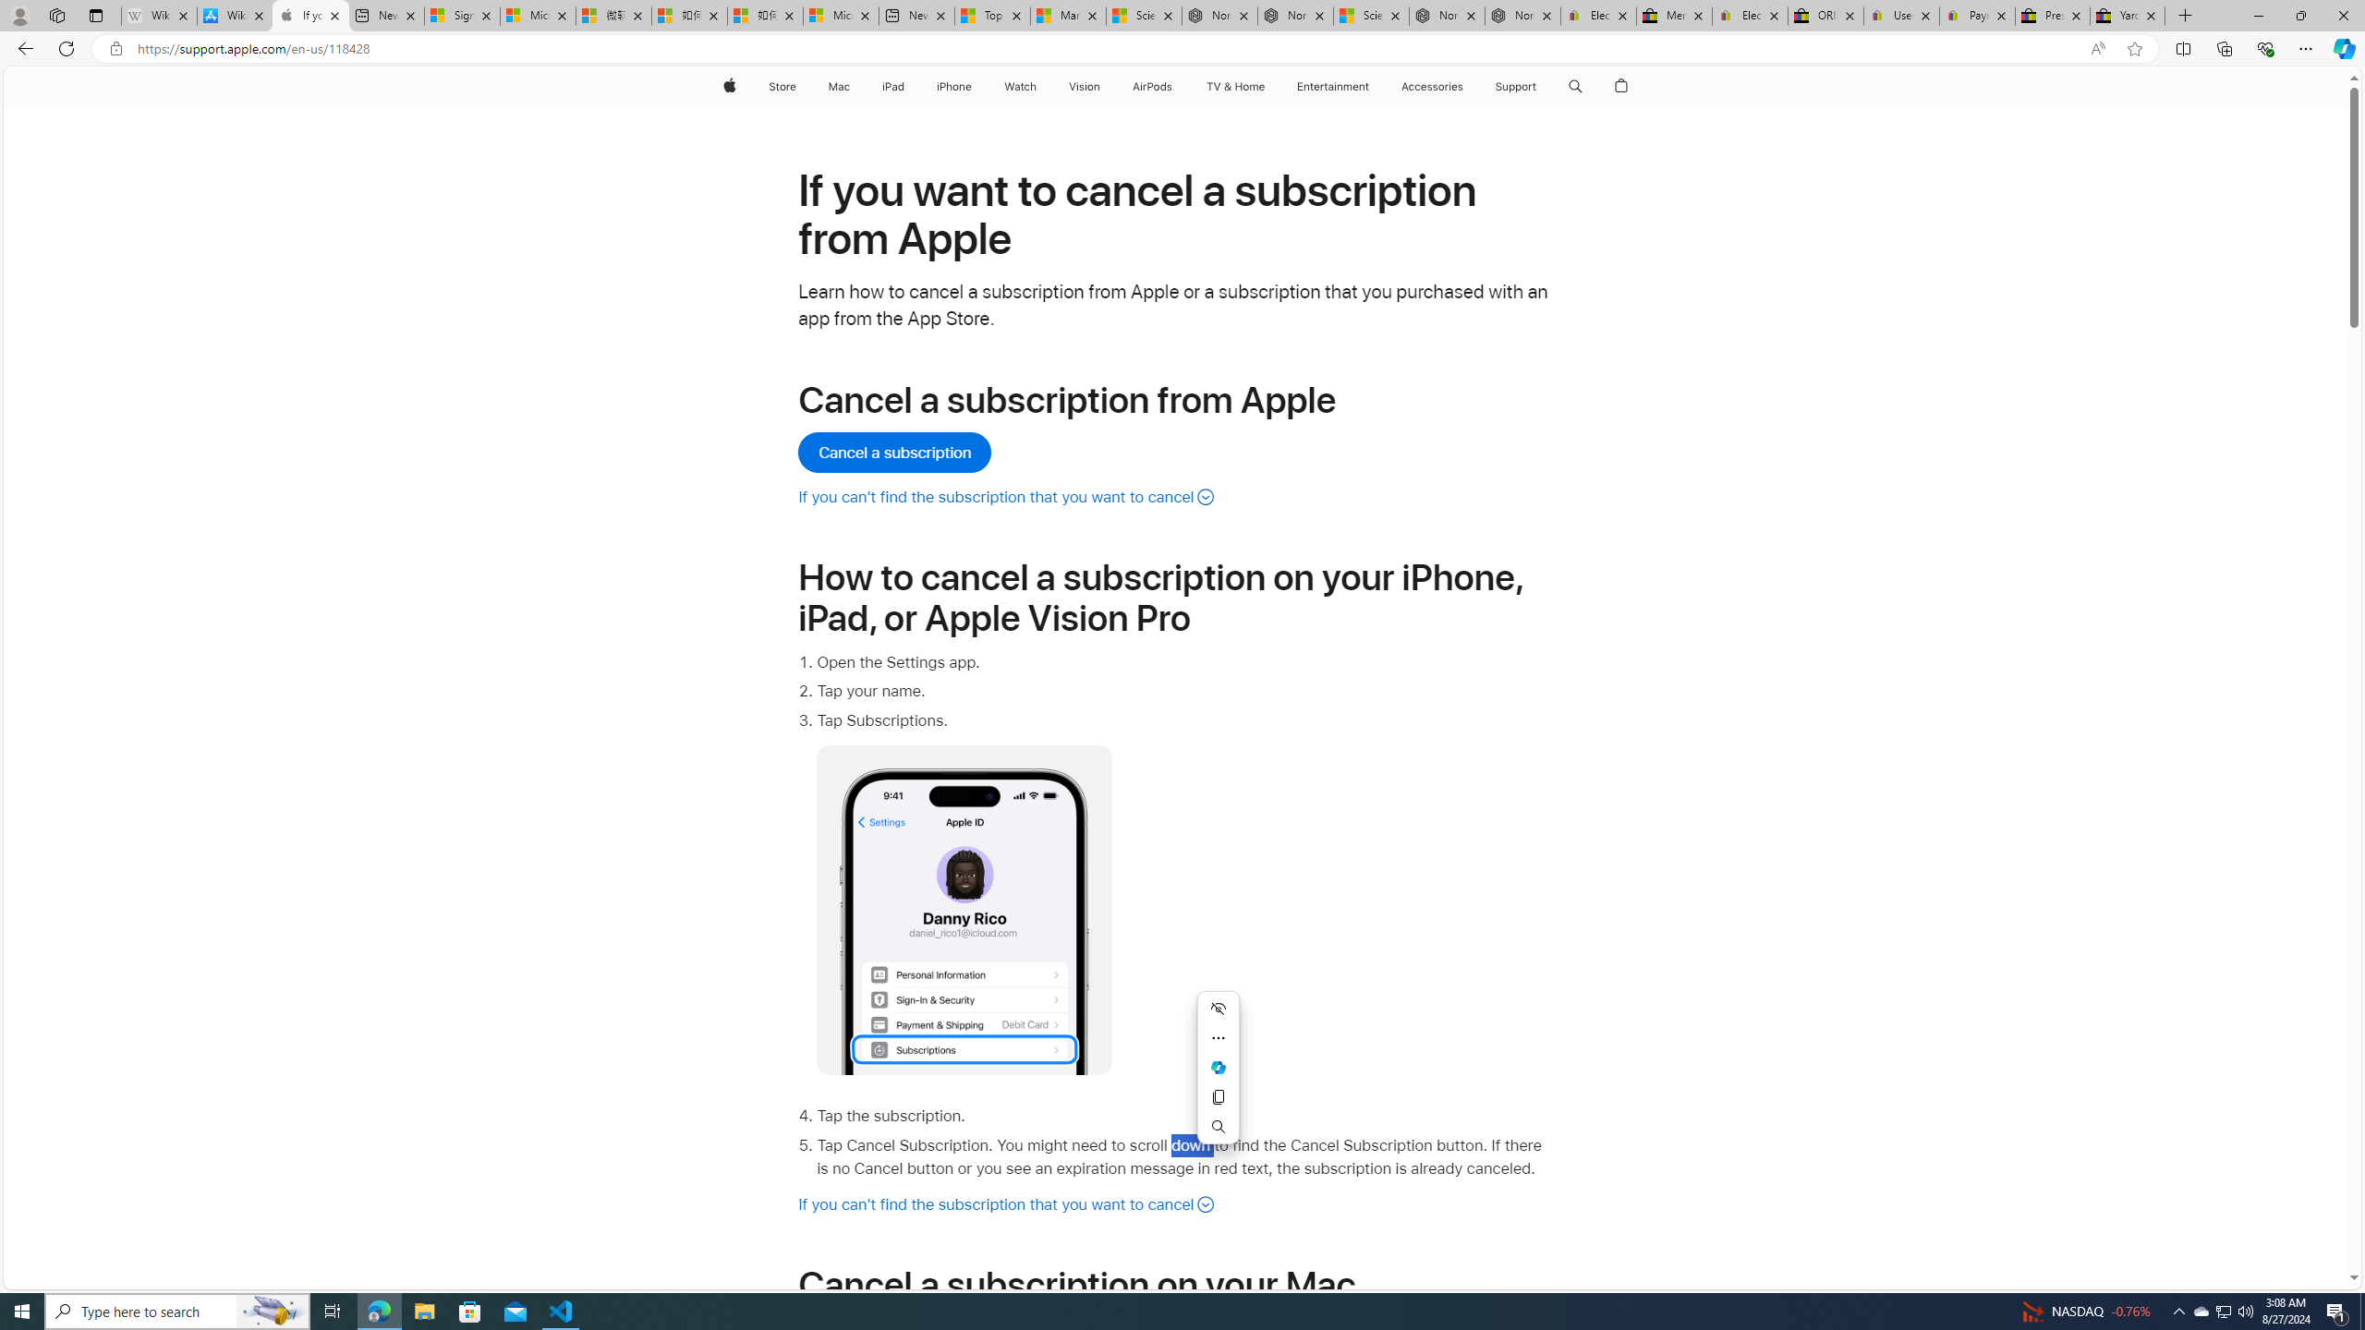 This screenshot has width=2365, height=1330. What do you see at coordinates (1184, 892) in the screenshot?
I see `Tap Subscriptions.` at bounding box center [1184, 892].